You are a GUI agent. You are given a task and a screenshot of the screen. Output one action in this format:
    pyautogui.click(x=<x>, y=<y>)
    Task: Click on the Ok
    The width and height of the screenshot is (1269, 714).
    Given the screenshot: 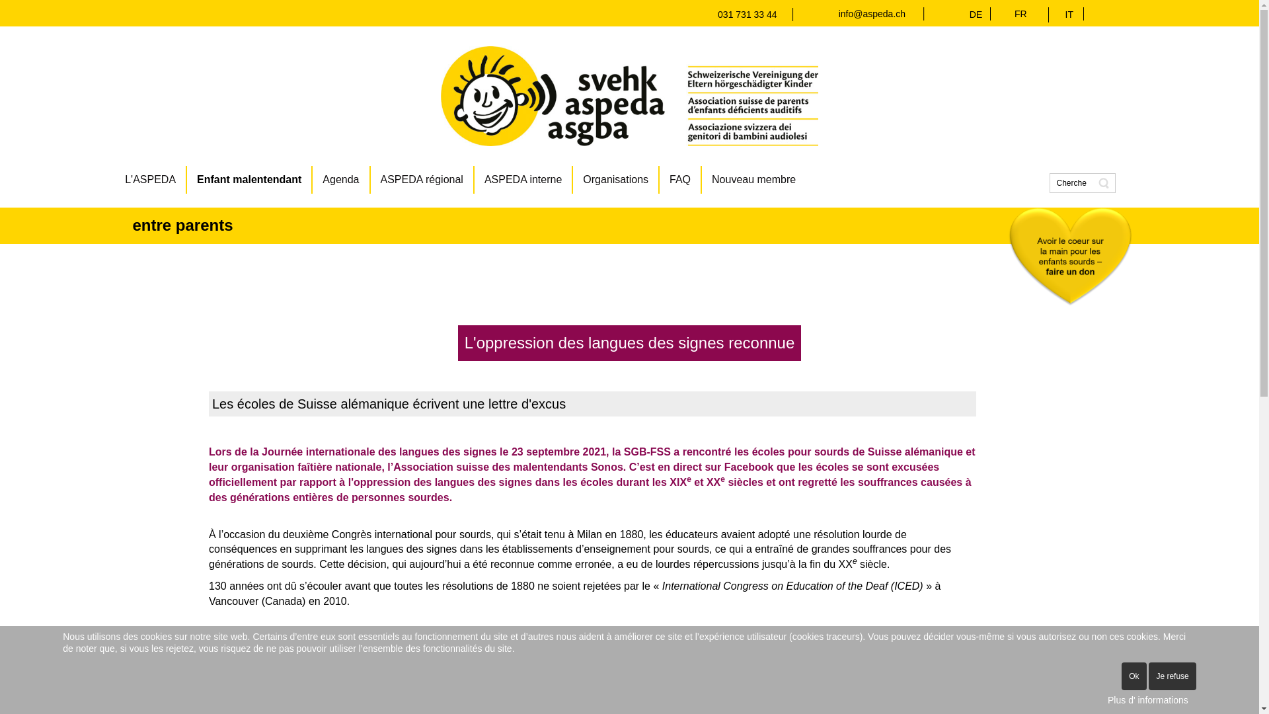 What is the action you would take?
    pyautogui.click(x=1134, y=676)
    